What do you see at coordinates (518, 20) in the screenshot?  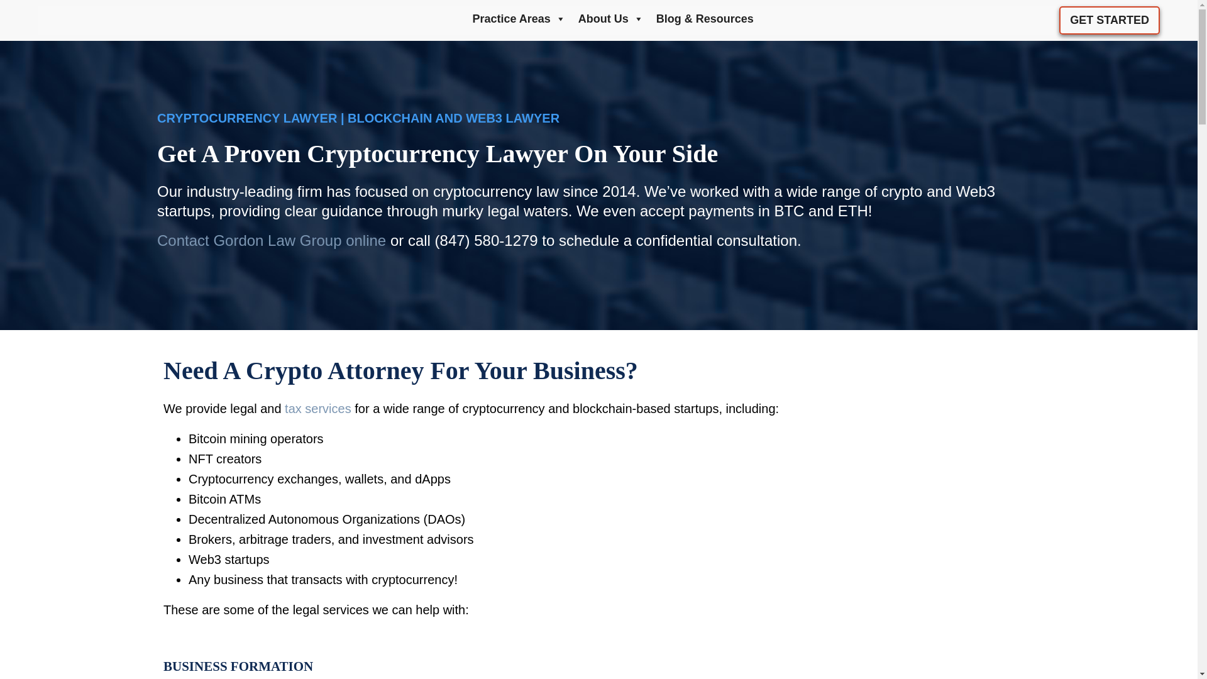 I see `Practice Areas` at bounding box center [518, 20].